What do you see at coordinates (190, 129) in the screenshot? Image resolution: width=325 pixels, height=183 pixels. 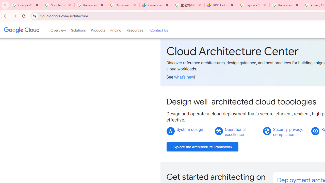 I see `System design` at bounding box center [190, 129].